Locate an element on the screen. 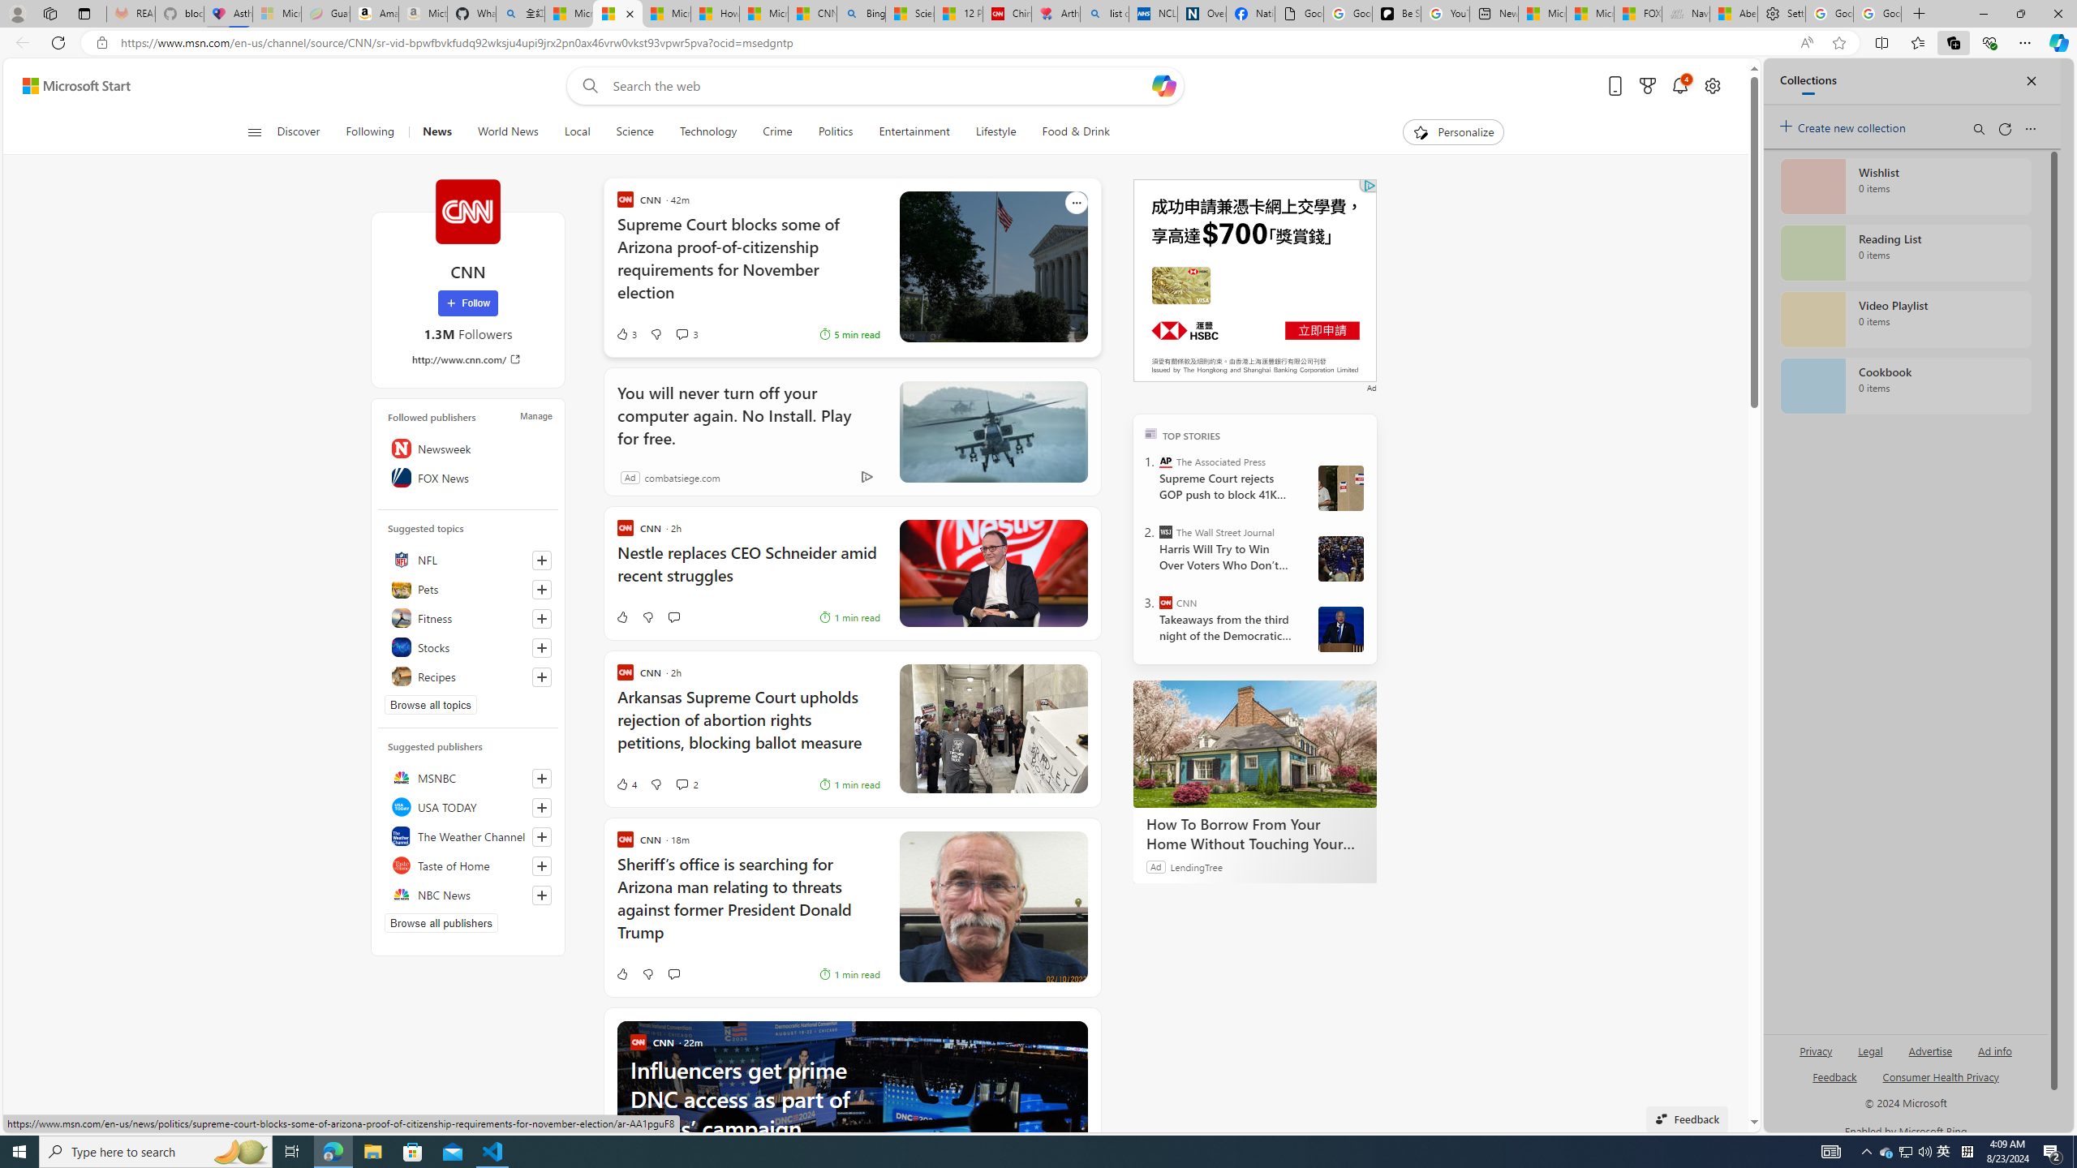  FOX News - MSN is located at coordinates (1639, 14).